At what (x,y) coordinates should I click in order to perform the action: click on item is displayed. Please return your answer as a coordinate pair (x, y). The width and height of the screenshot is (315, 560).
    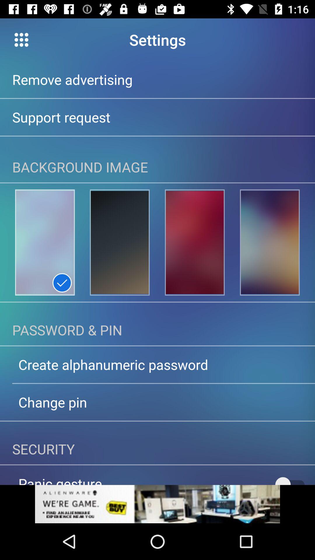
    Looking at the image, I should click on (120, 242).